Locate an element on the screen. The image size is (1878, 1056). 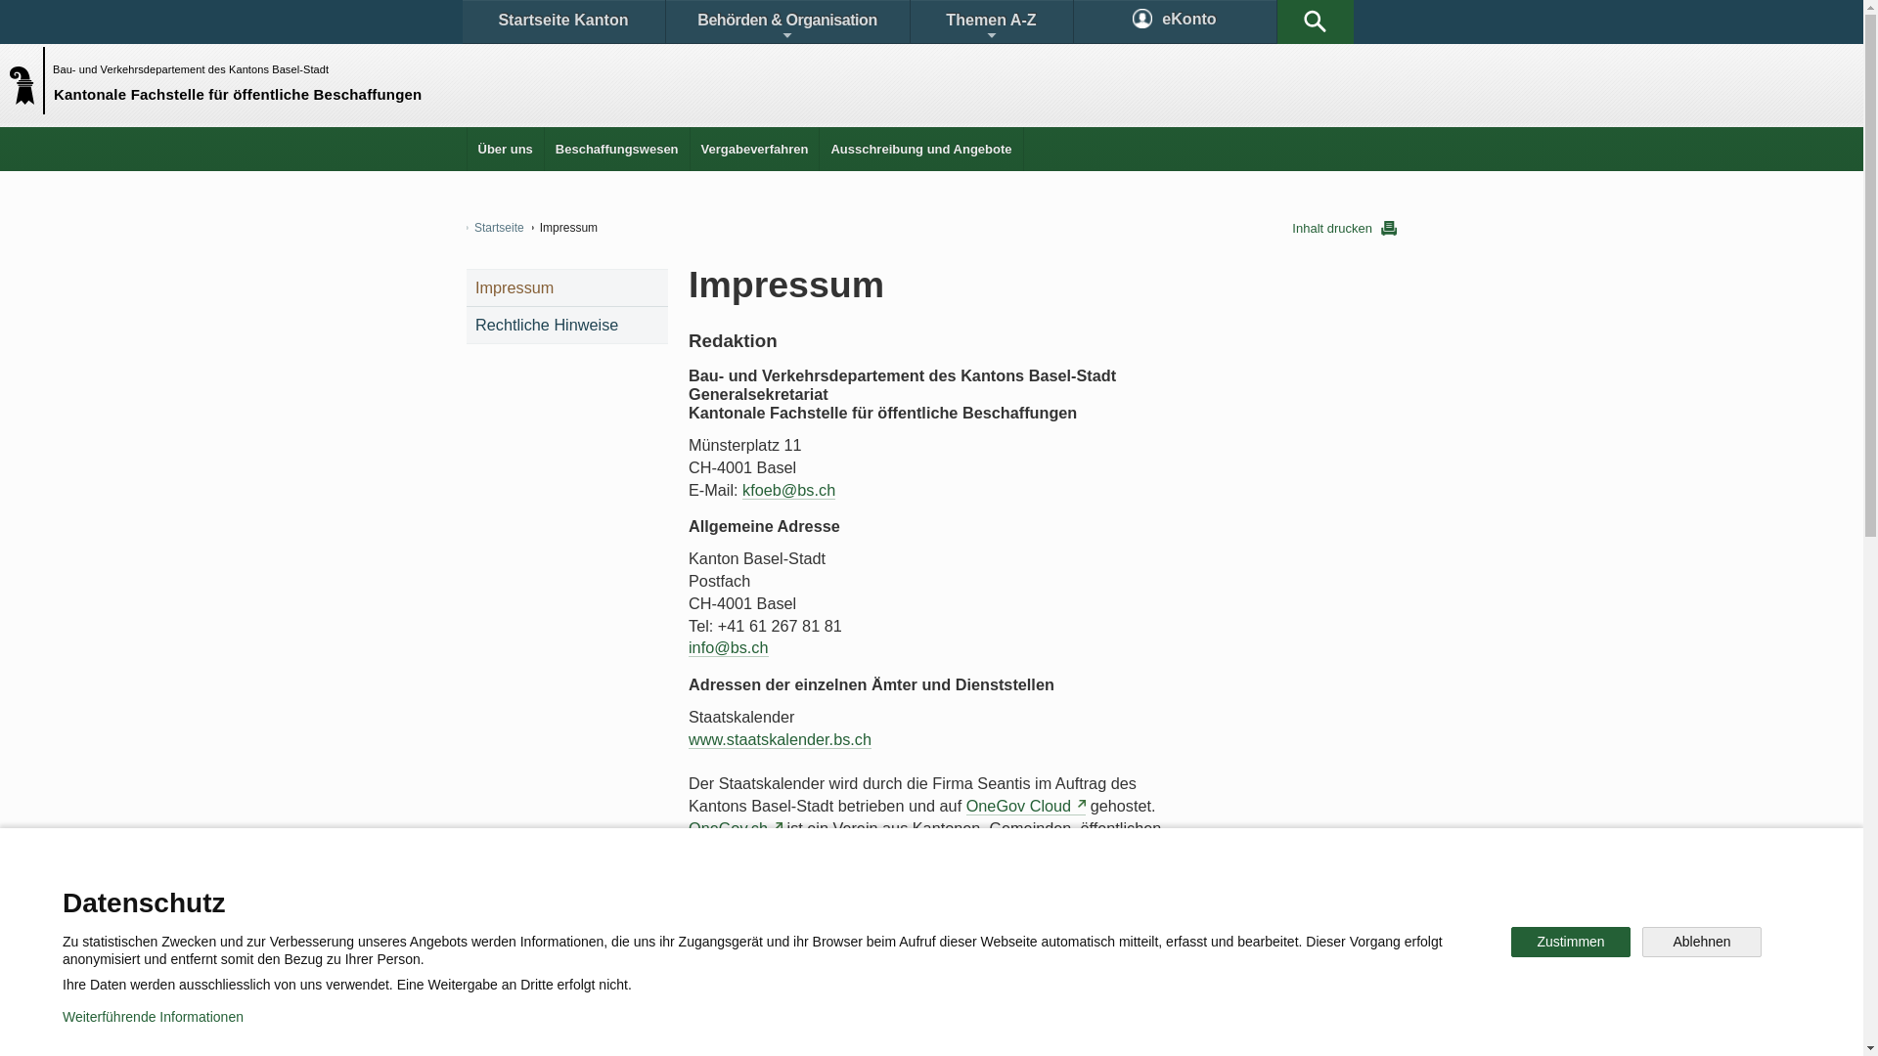
Twitter is located at coordinates (828, 962).